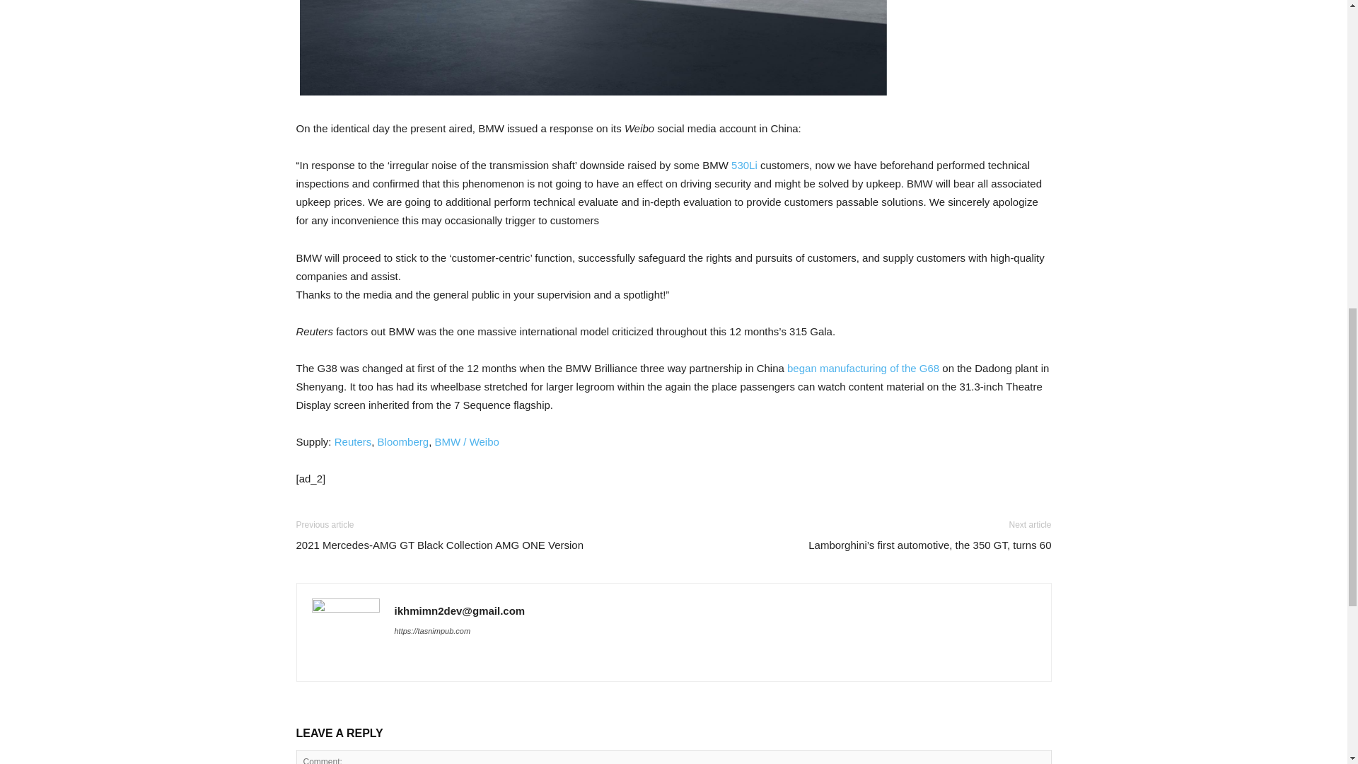  Describe the element at coordinates (403, 441) in the screenshot. I see `Bloomberg` at that location.